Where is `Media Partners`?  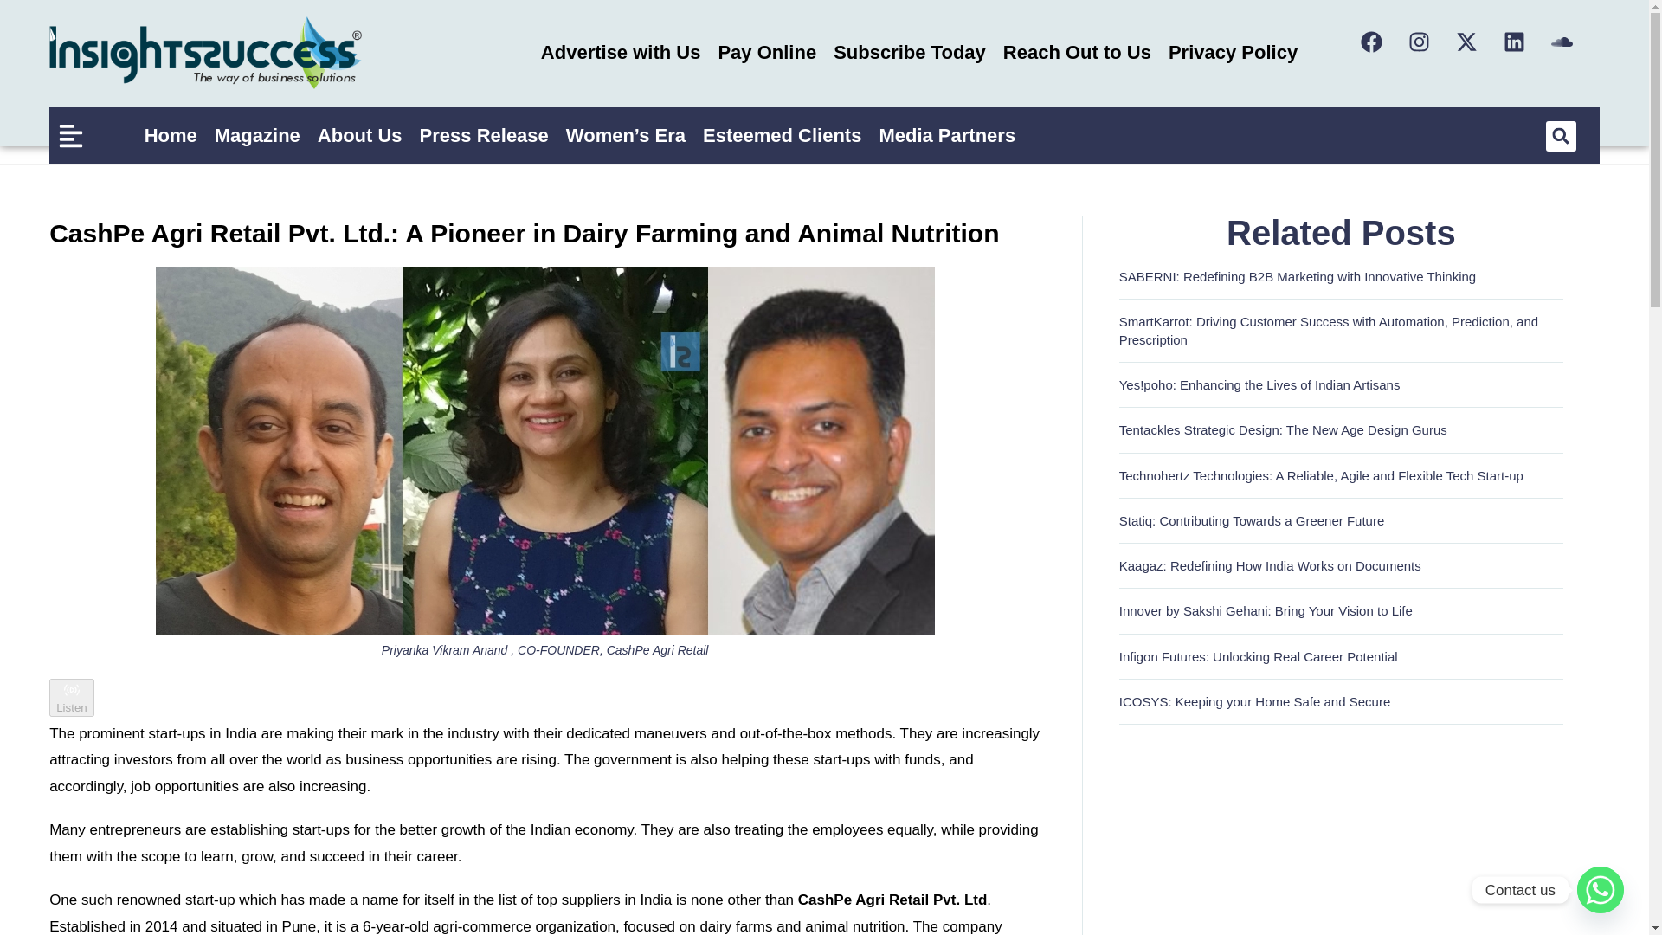
Media Partners is located at coordinates (946, 135).